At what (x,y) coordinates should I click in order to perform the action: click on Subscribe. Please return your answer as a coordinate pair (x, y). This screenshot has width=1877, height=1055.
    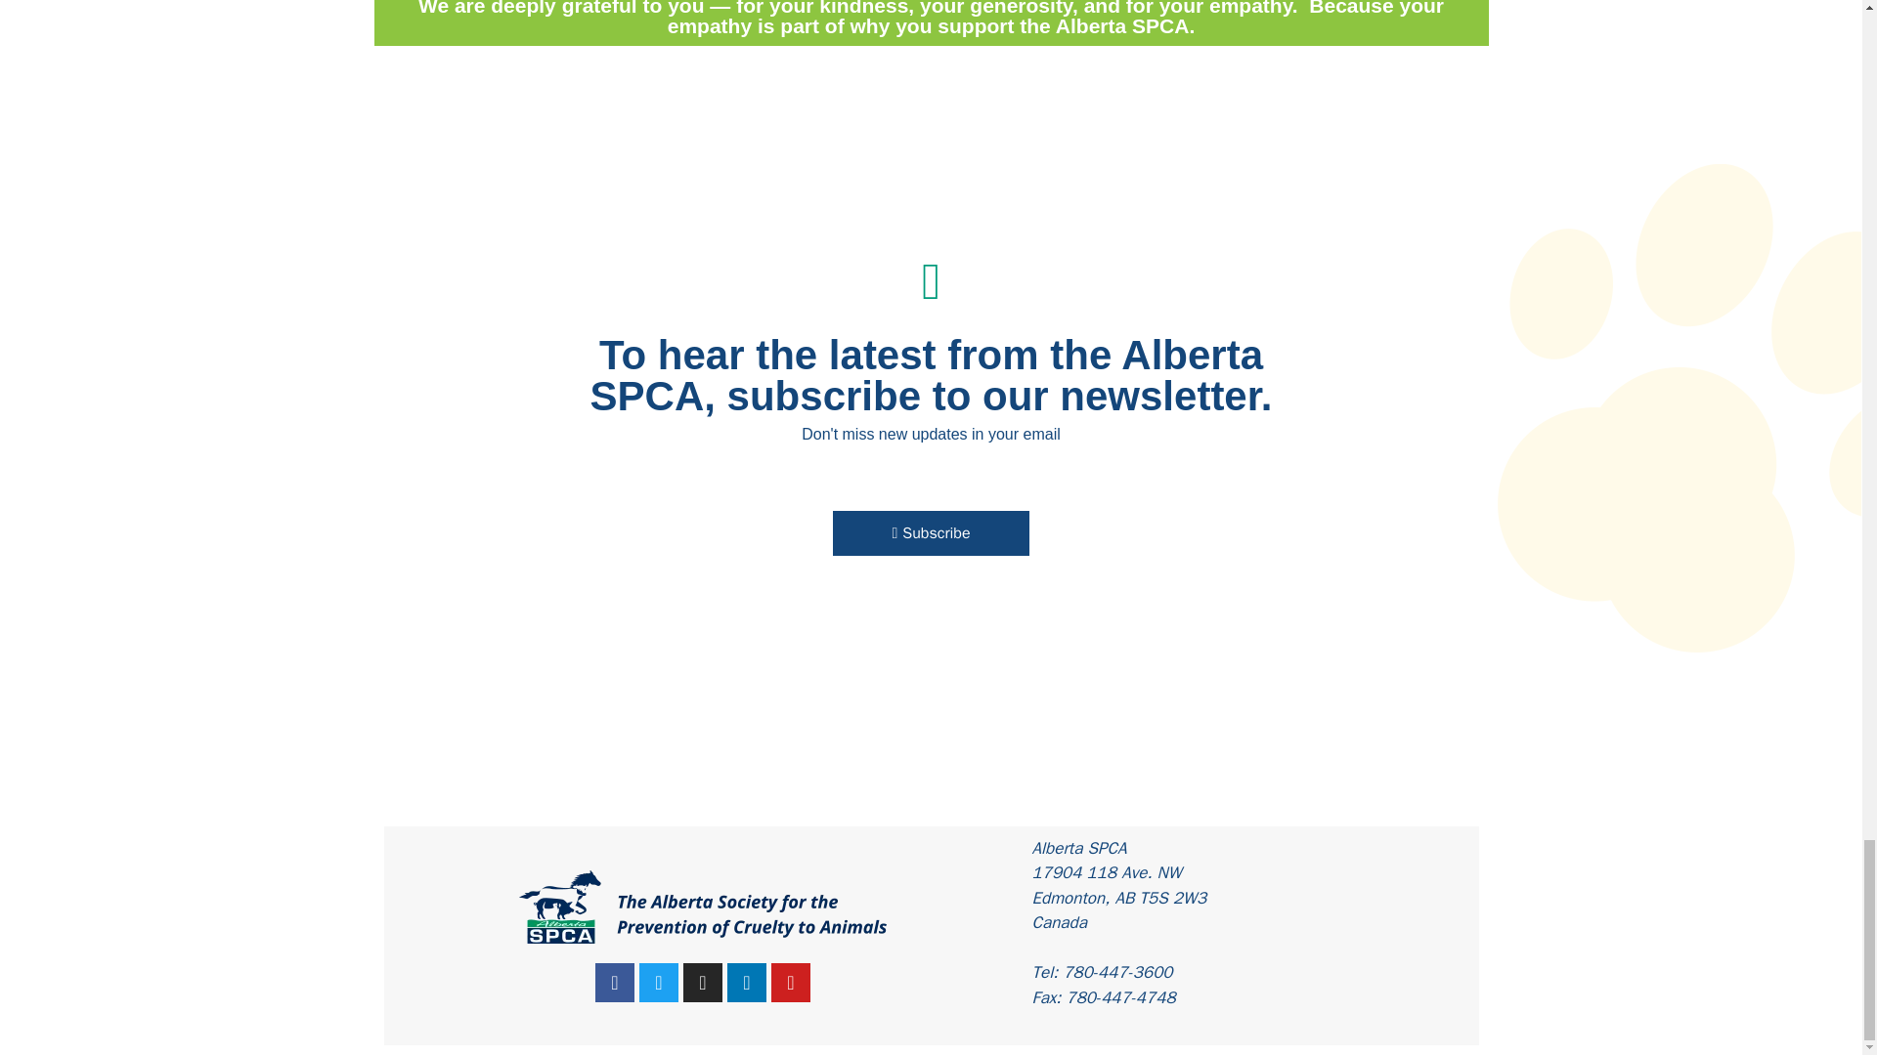
    Looking at the image, I should click on (931, 533).